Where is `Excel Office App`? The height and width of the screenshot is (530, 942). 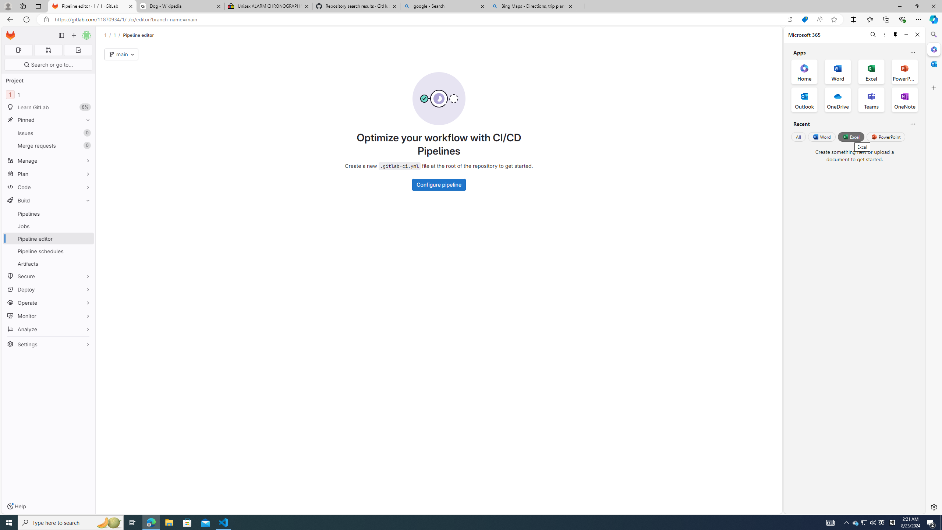
Excel Office App is located at coordinates (871, 71).